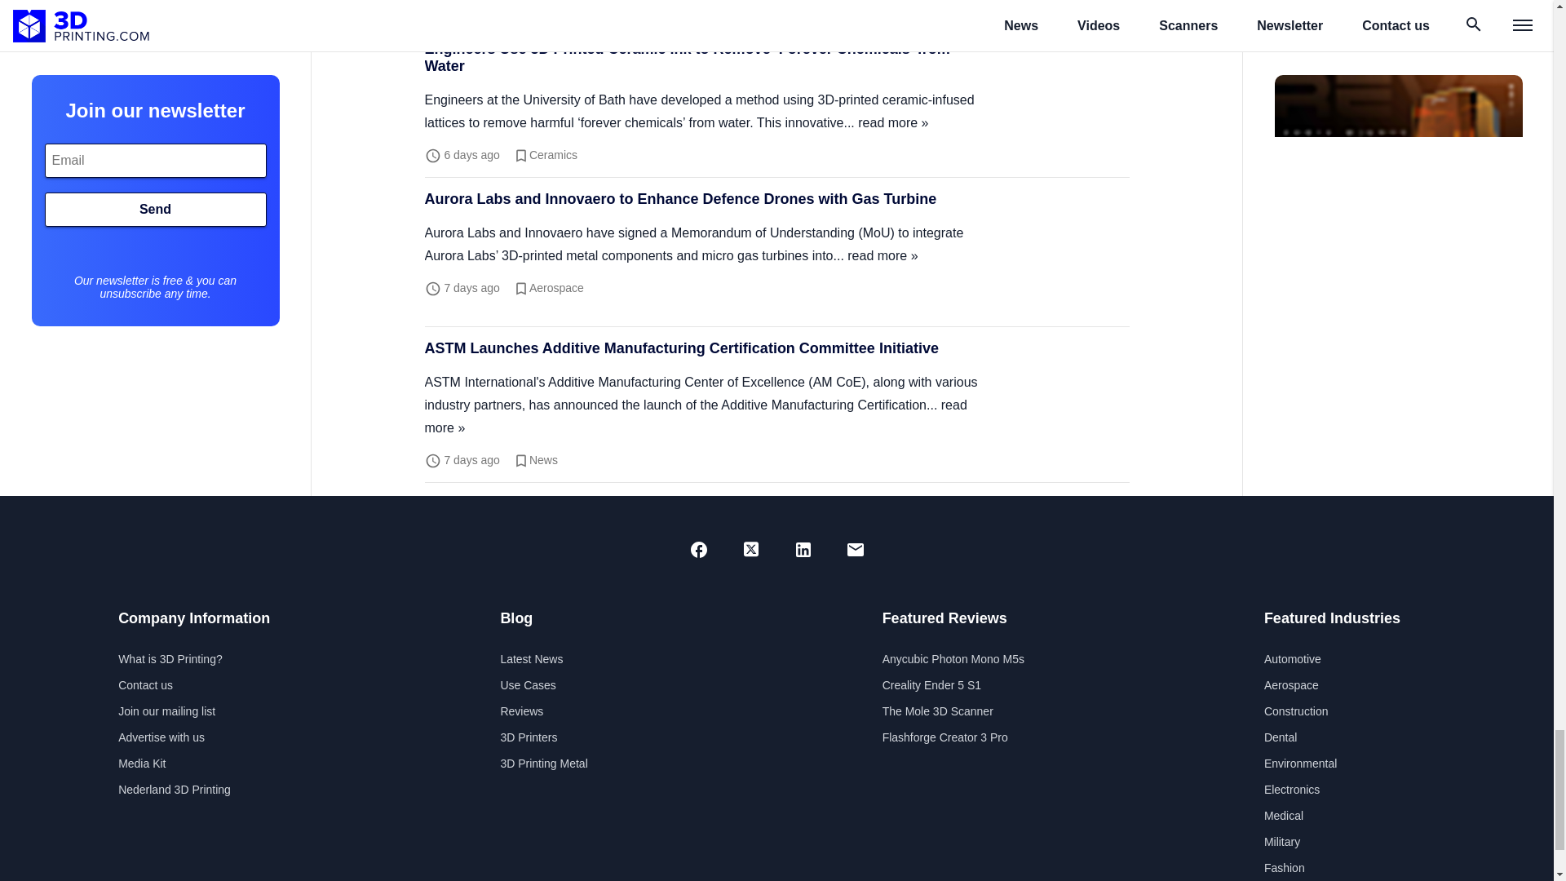 The width and height of the screenshot is (1566, 881). What do you see at coordinates (471, 155) in the screenshot?
I see `1723111420` at bounding box center [471, 155].